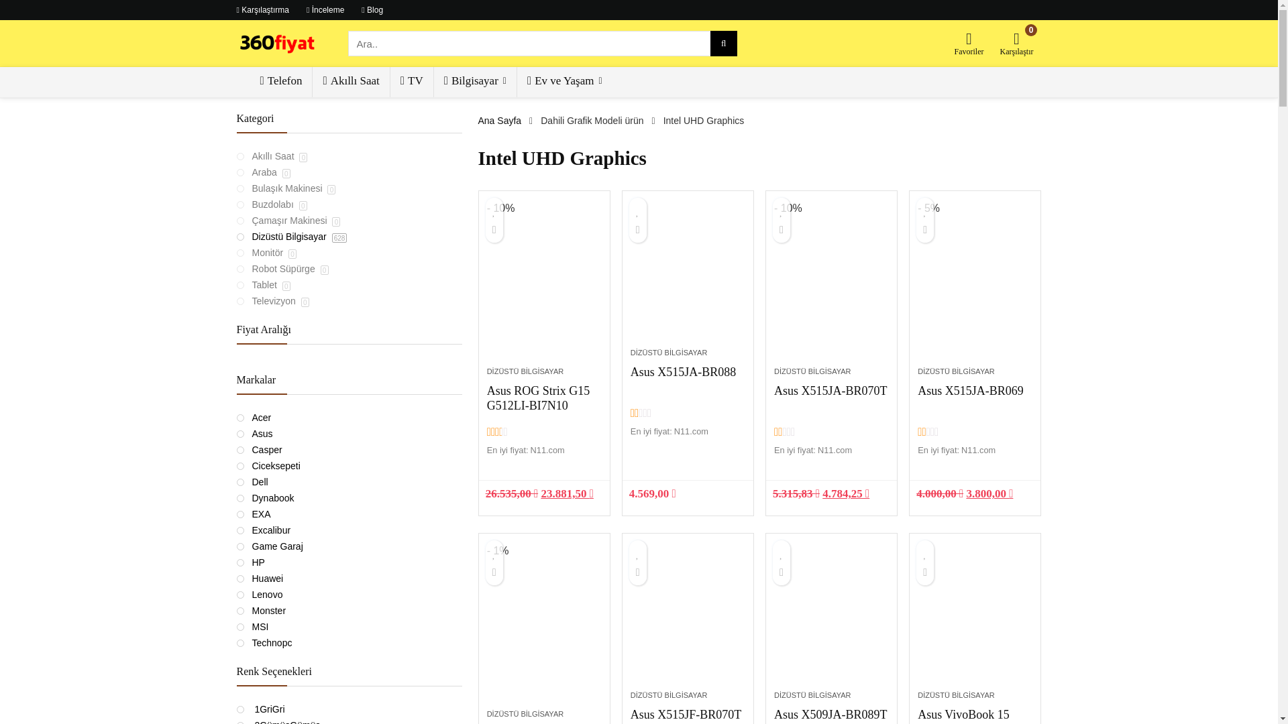  I want to click on Asus X515JA-BR088, so click(684, 372).